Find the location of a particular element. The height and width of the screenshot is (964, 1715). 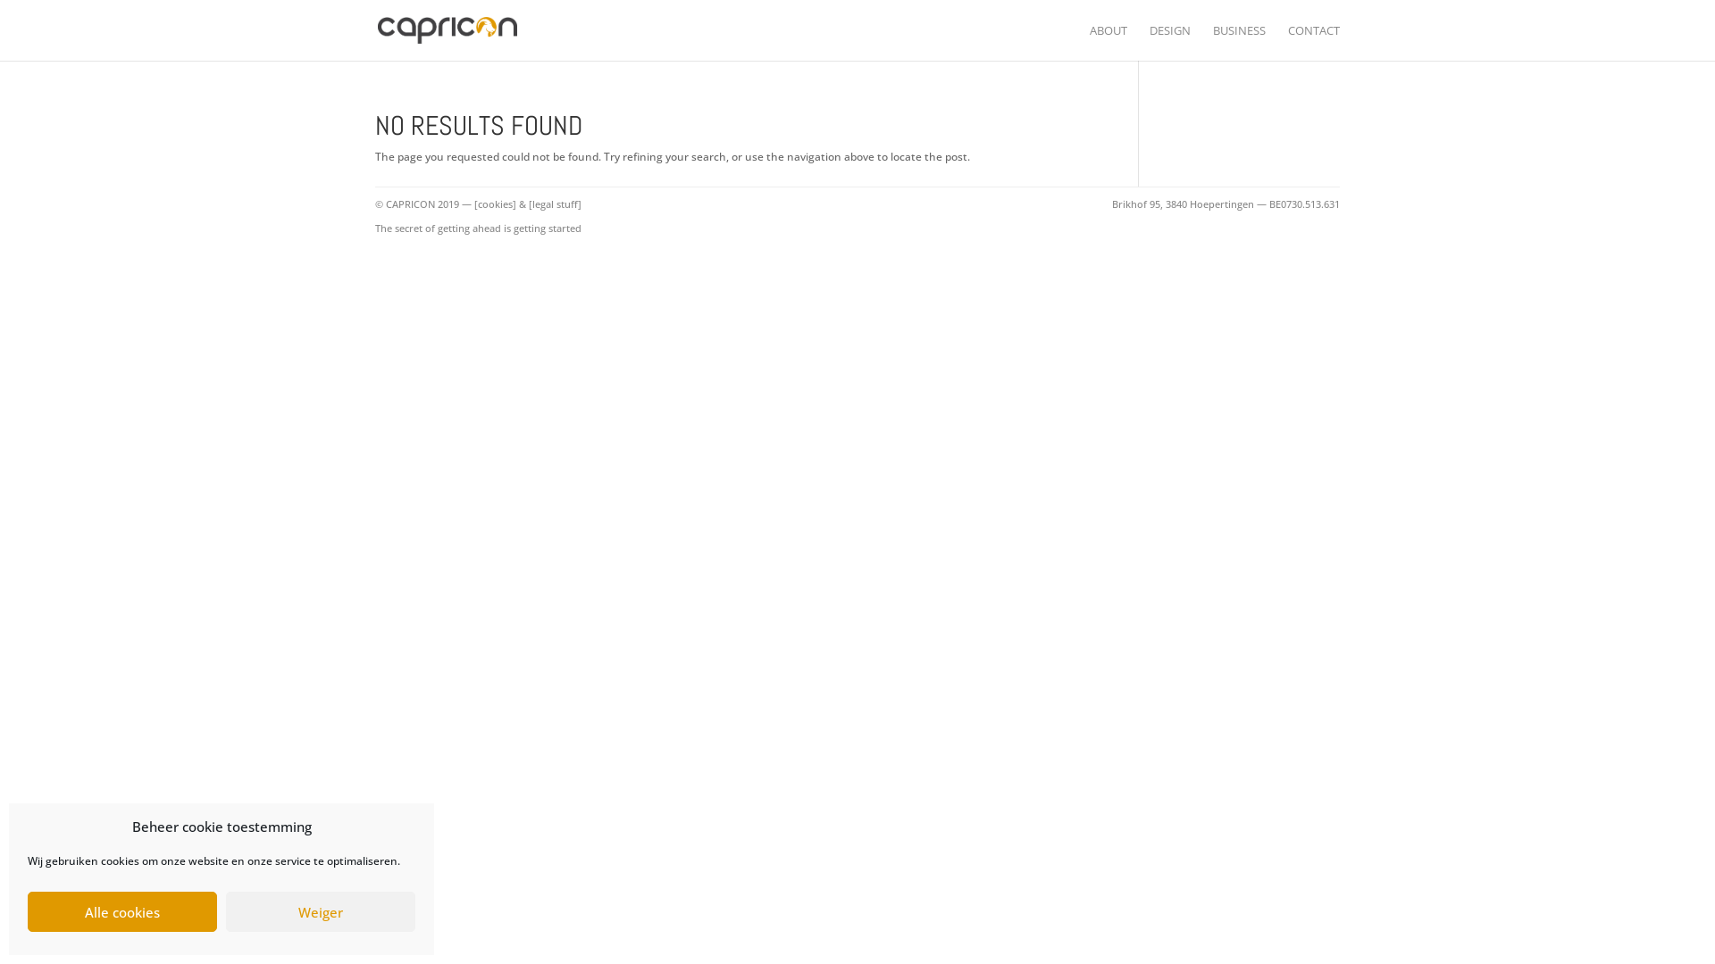

ABOUT is located at coordinates (1108, 43).